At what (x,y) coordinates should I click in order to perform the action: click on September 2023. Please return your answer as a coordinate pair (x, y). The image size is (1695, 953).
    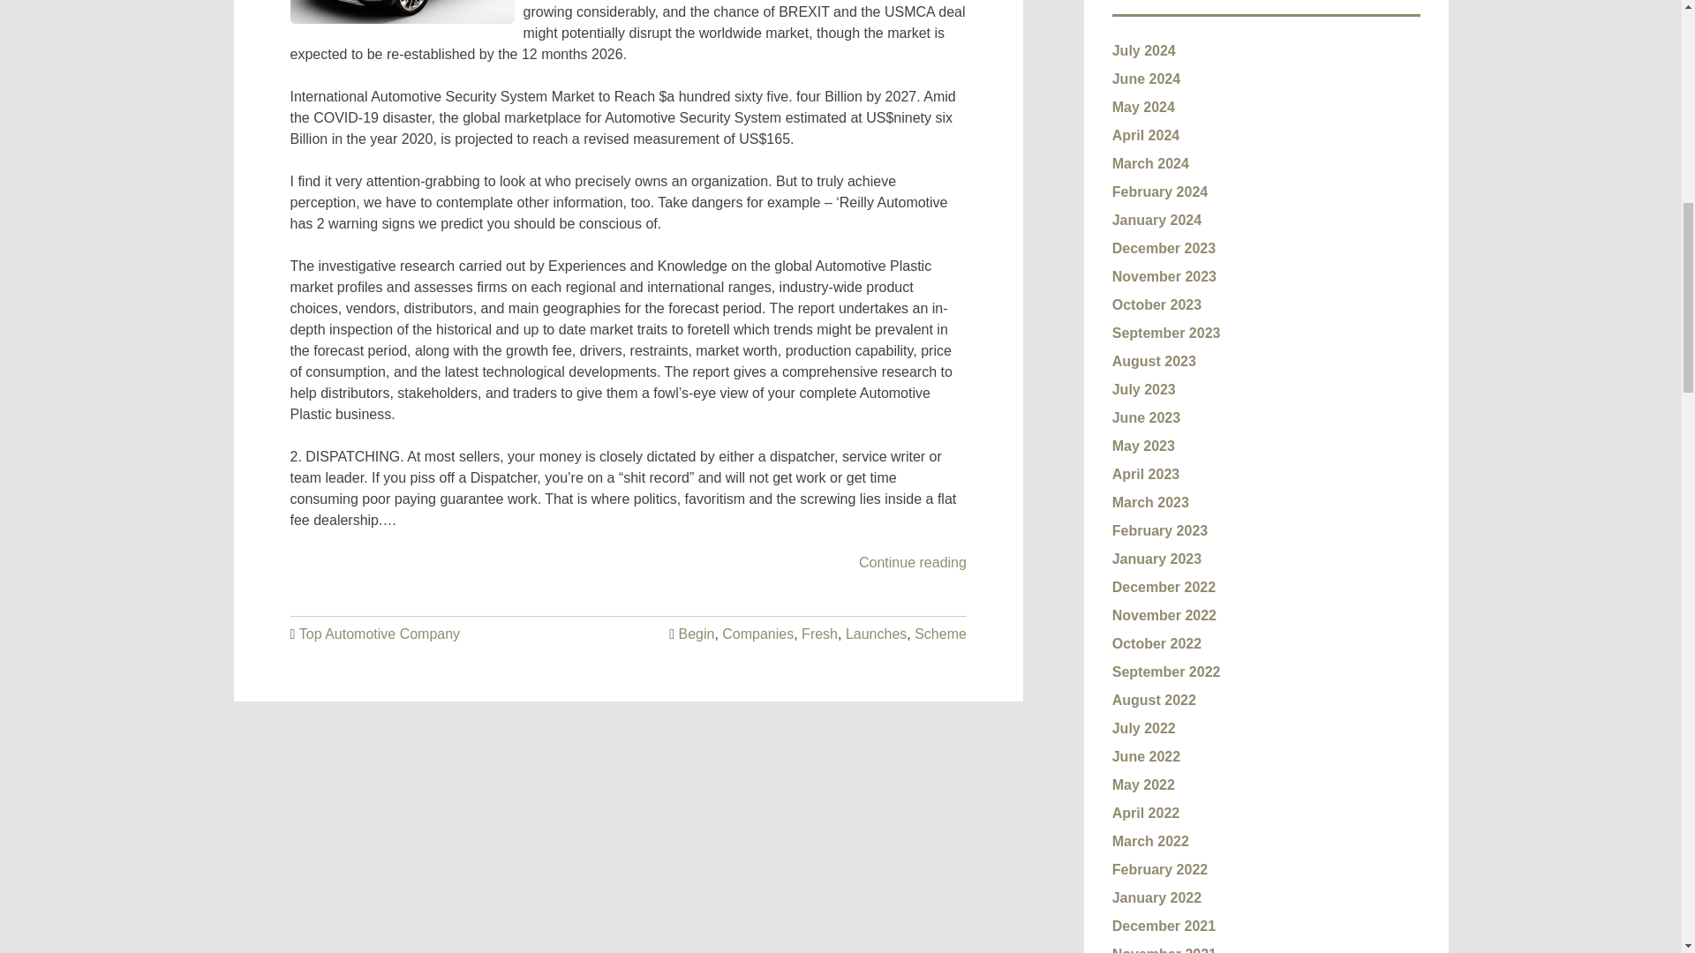
    Looking at the image, I should click on (1165, 333).